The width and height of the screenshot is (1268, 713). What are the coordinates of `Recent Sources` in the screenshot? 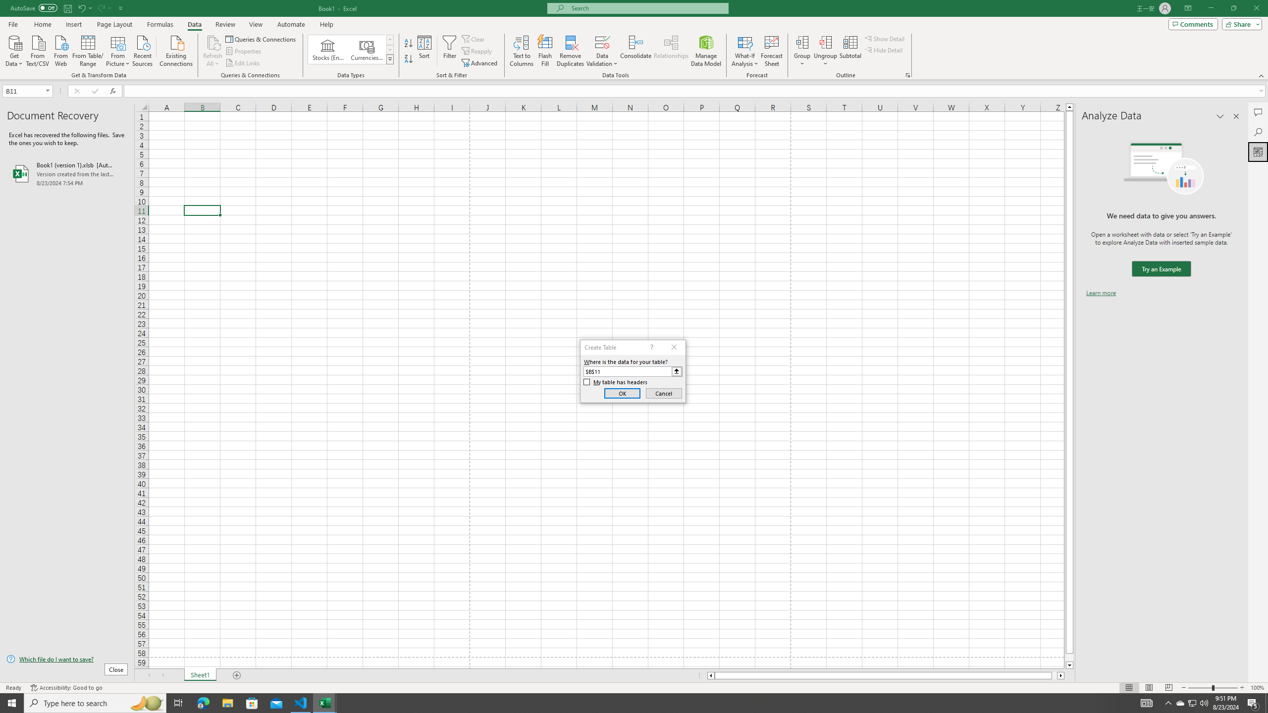 It's located at (143, 50).